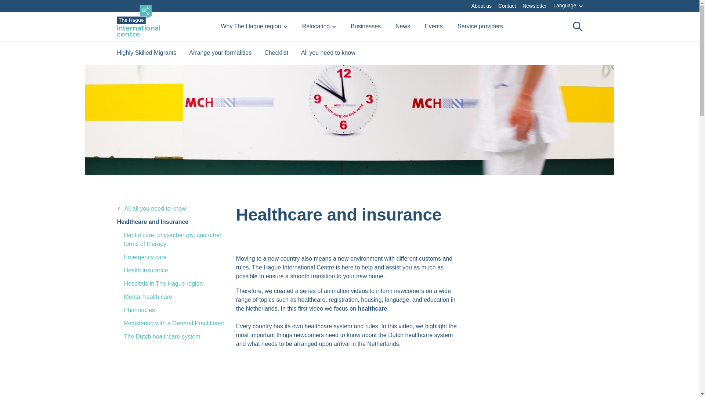 This screenshot has height=397, width=705. What do you see at coordinates (319, 26) in the screenshot?
I see `Relocating` at bounding box center [319, 26].